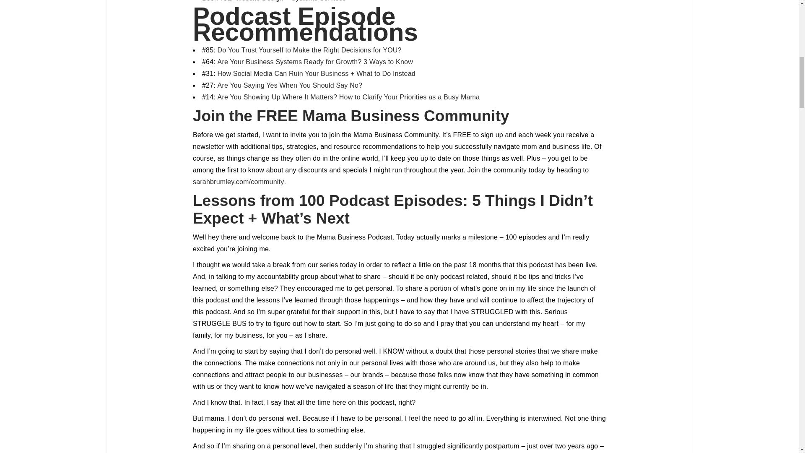 The width and height of the screenshot is (805, 453). What do you see at coordinates (315, 62) in the screenshot?
I see `Are Your Business Systems Ready for Growth? 3 Ways to Know` at bounding box center [315, 62].